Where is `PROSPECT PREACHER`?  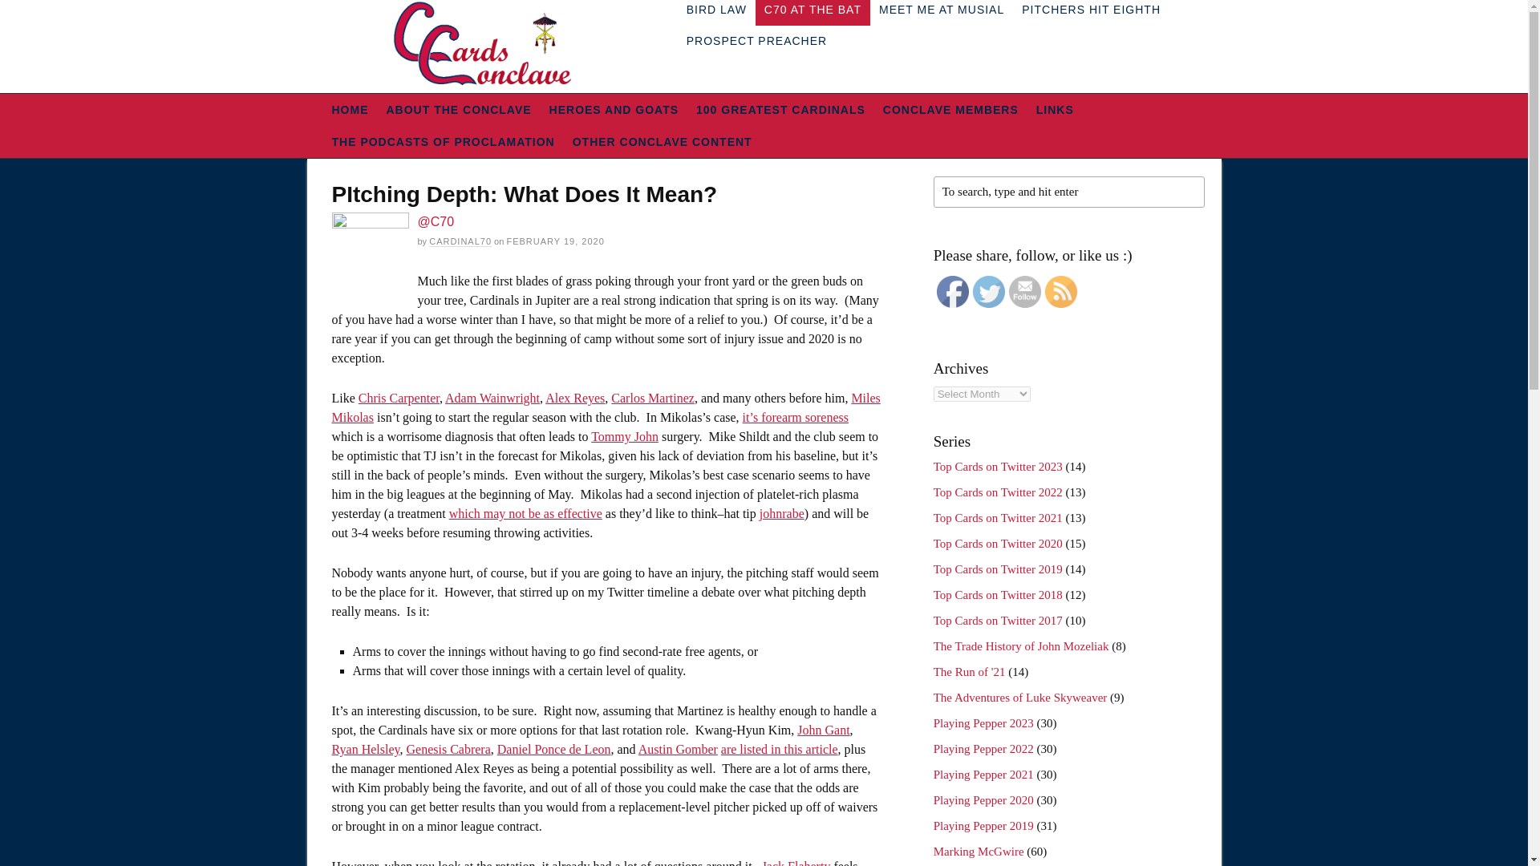
PROSPECT PREACHER is located at coordinates (756, 42).